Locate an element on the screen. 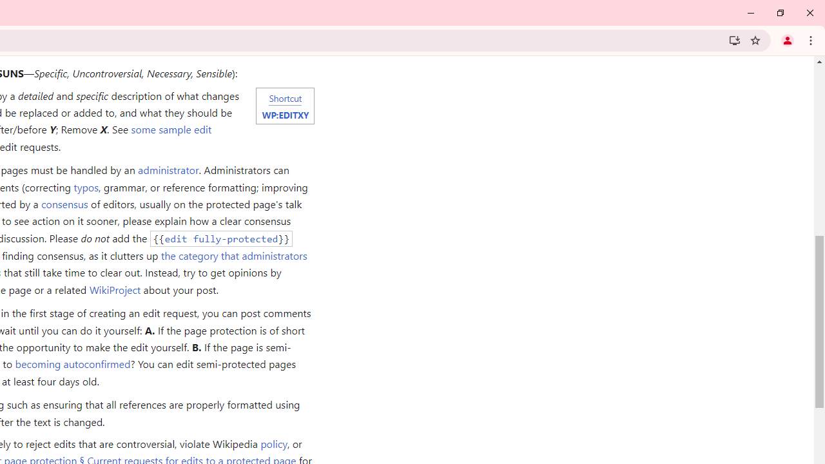  becoming autoconfirmed is located at coordinates (73, 363).